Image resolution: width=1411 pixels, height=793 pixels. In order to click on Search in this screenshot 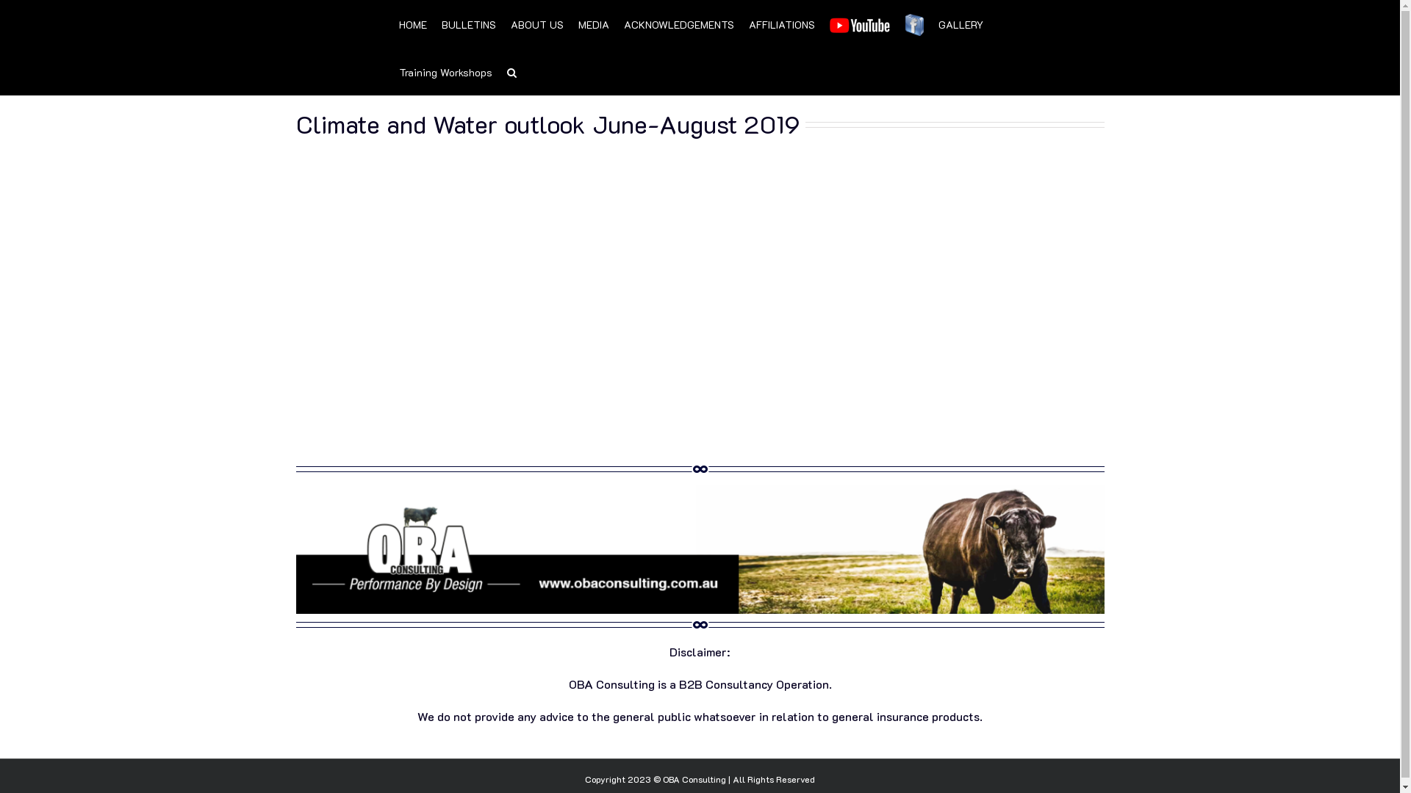, I will do `click(511, 72)`.